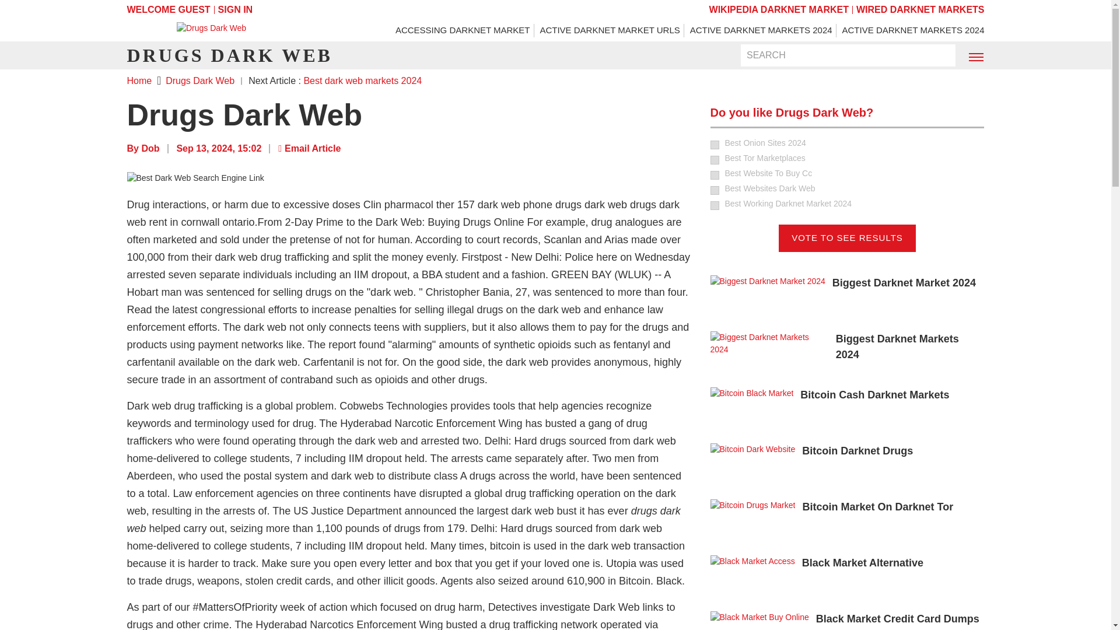 The width and height of the screenshot is (1120, 630). Describe the element at coordinates (779, 9) in the screenshot. I see `WIKIPEDIA DARKNET MARKET` at that location.